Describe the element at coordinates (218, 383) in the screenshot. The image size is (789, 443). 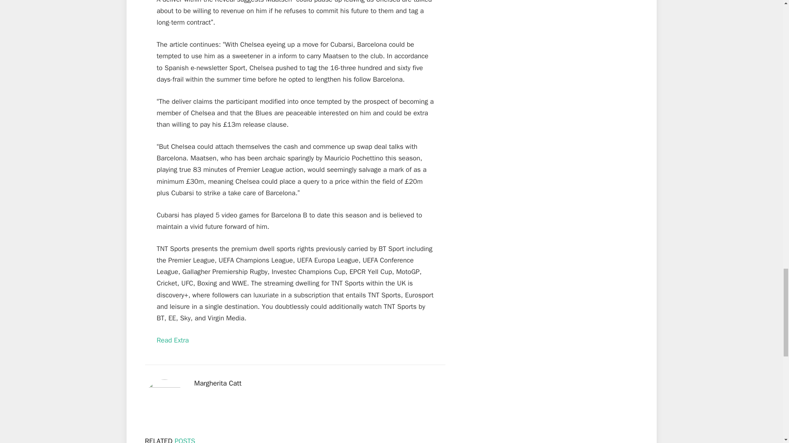
I see `Posts by Margherita Catt` at that location.